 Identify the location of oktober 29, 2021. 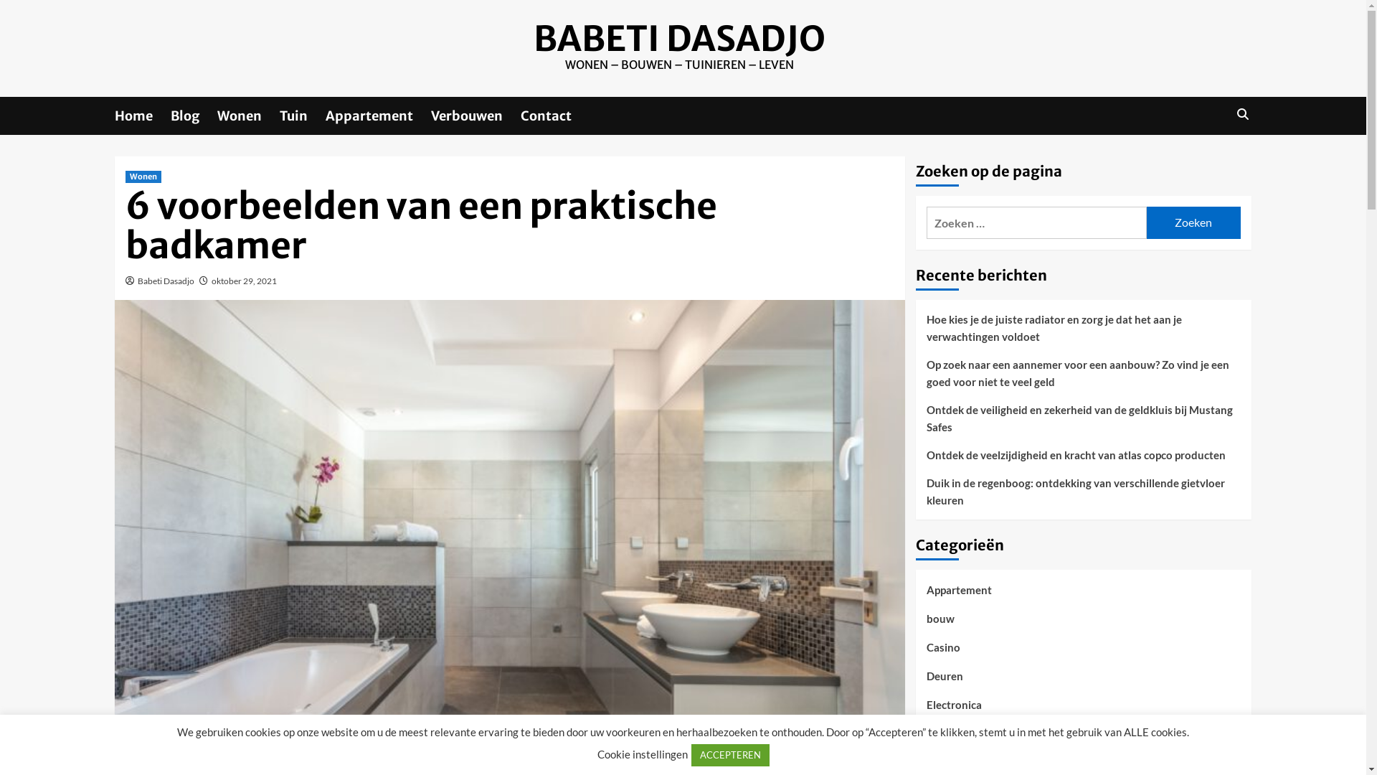
(244, 281).